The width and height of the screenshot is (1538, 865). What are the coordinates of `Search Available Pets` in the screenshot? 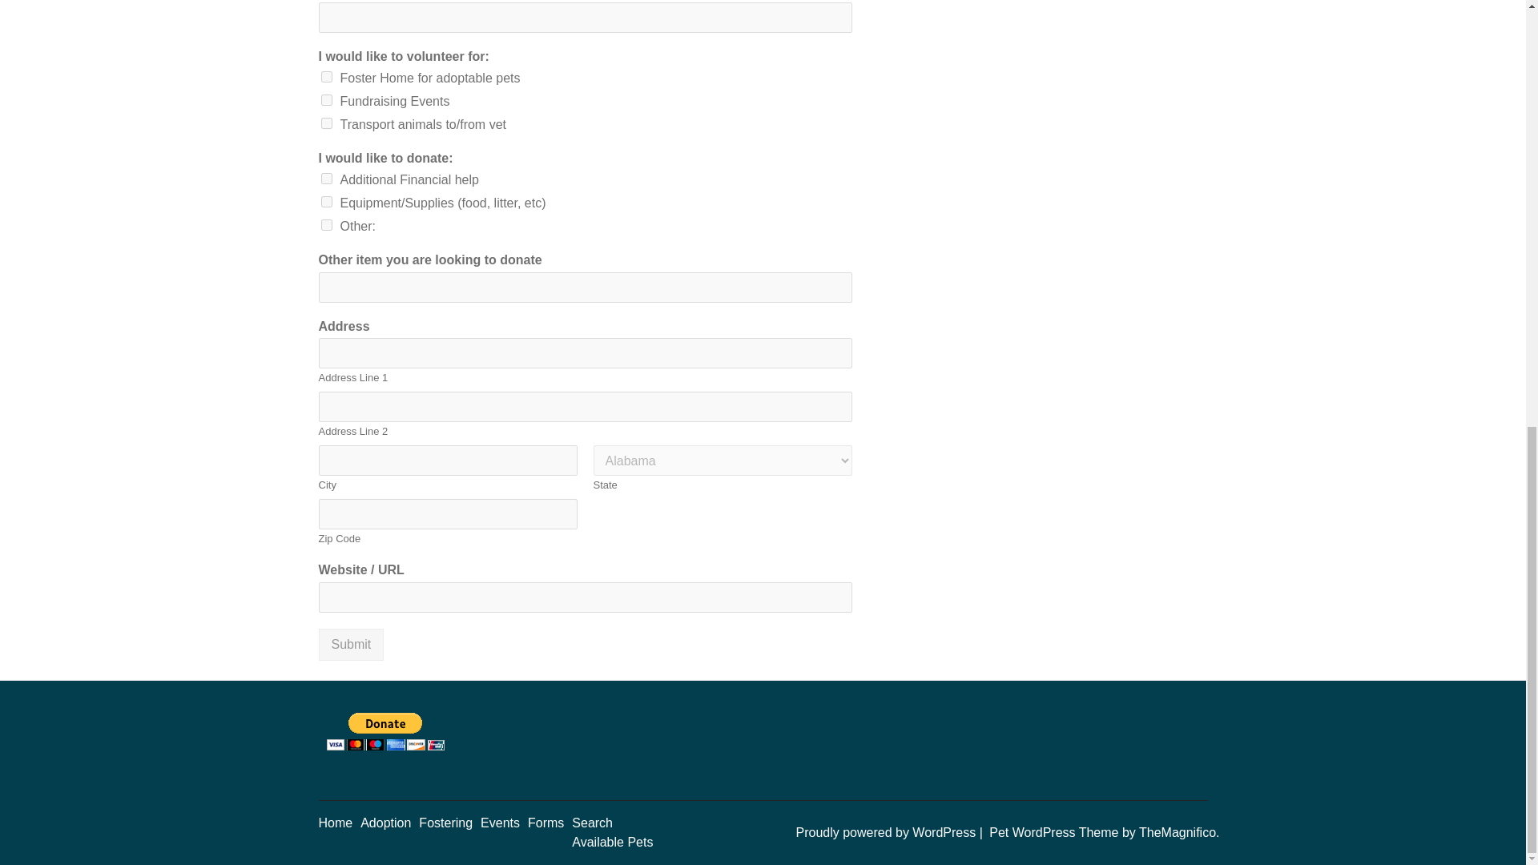 It's located at (612, 832).